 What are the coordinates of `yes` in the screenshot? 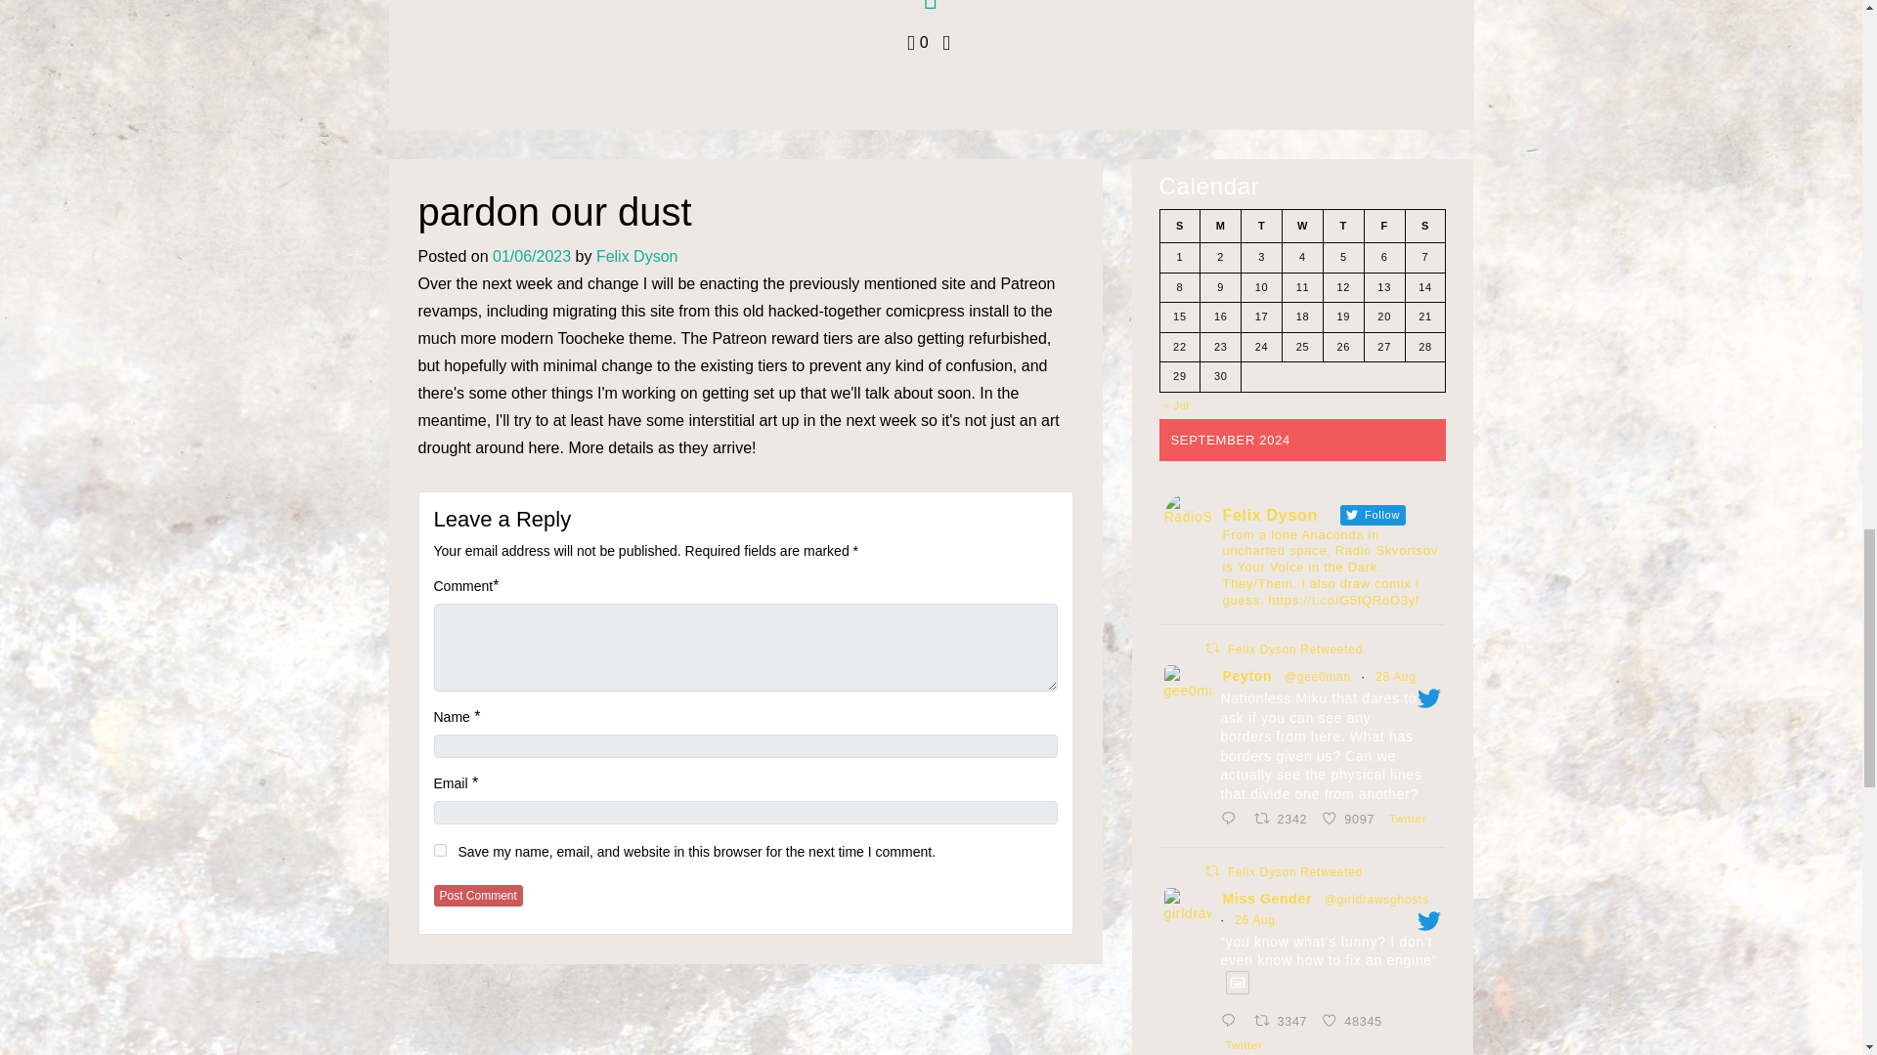 It's located at (478, 895).